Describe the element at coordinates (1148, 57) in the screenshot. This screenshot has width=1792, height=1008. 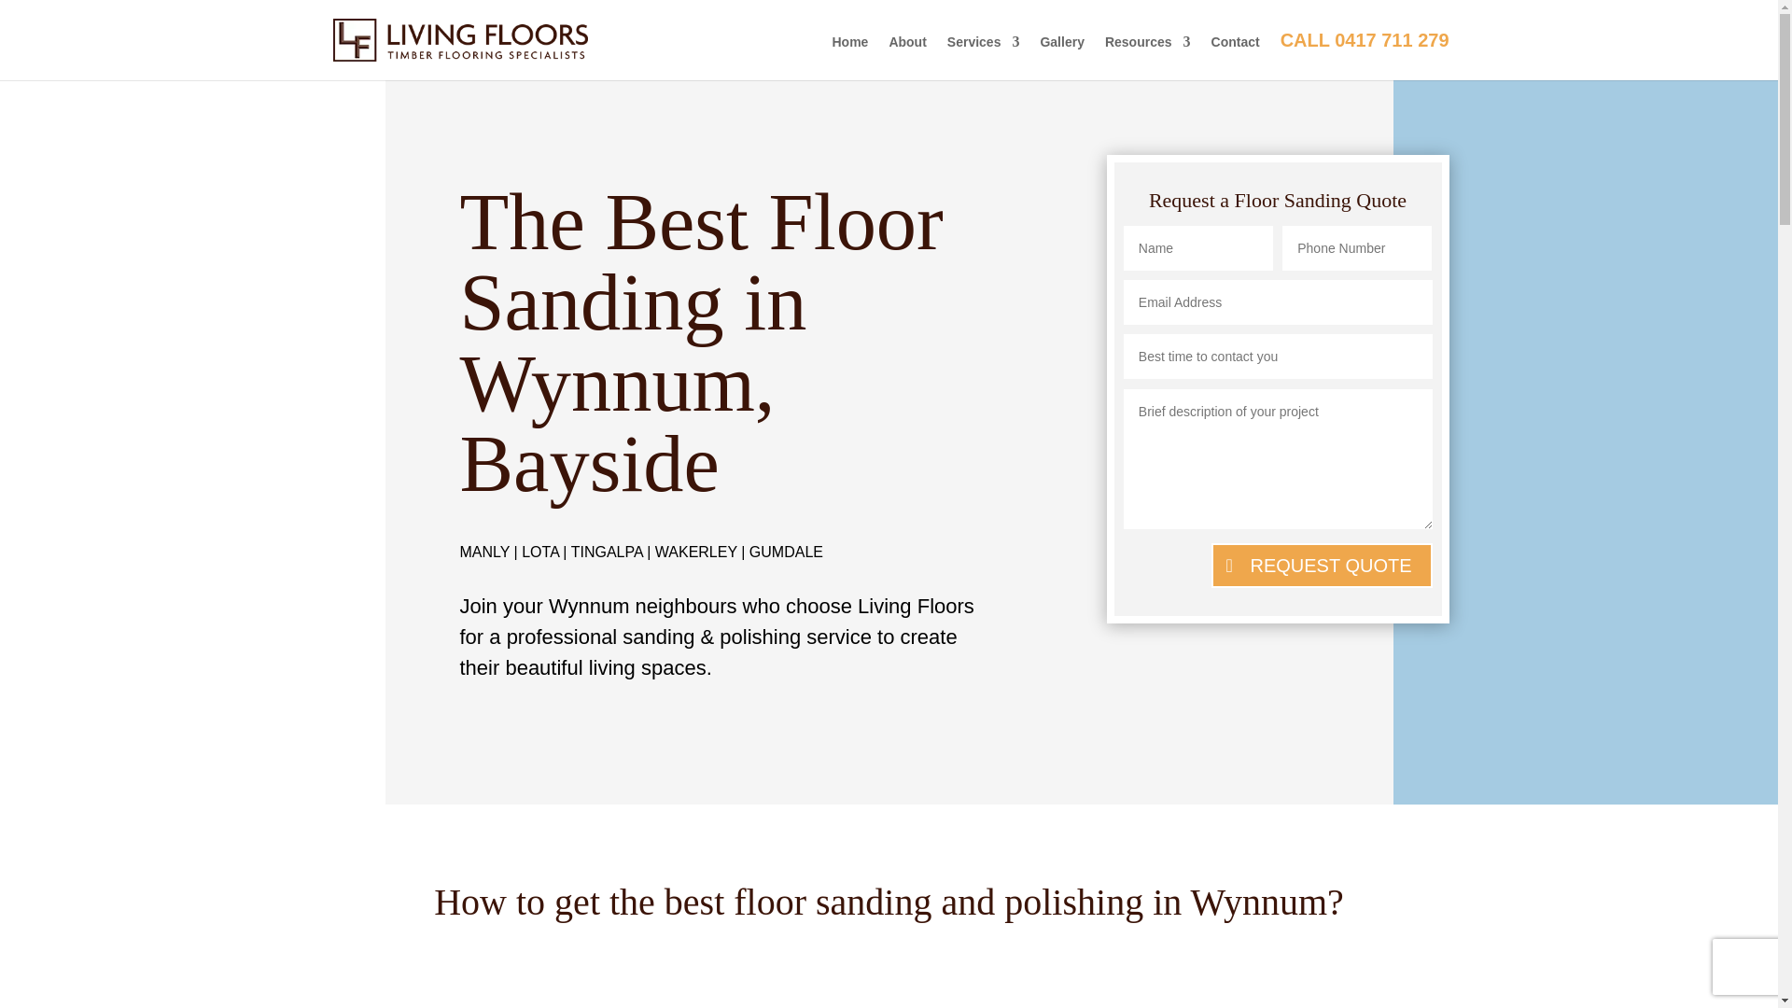
I see `Resources` at that location.